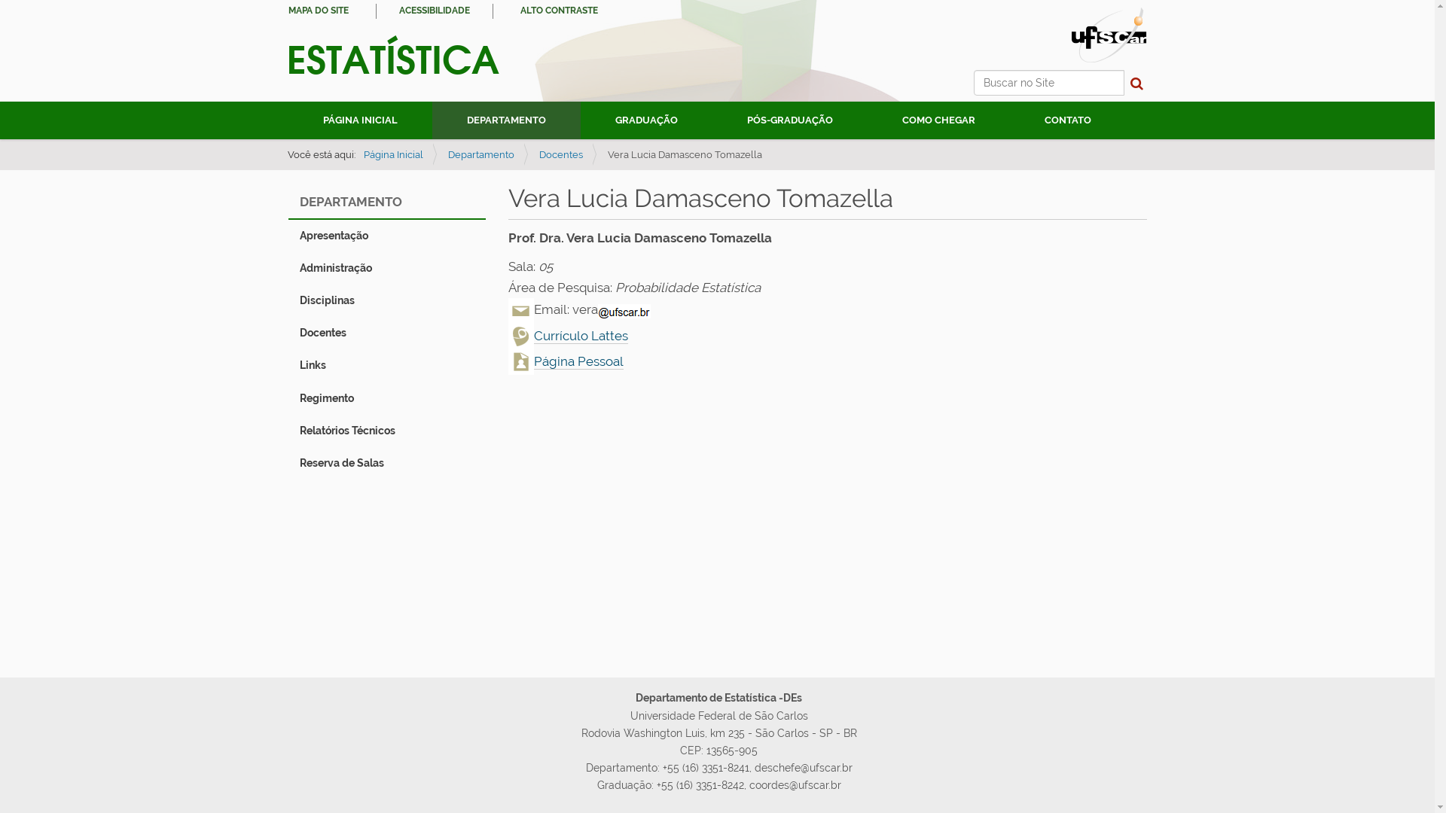 This screenshot has width=1446, height=813. Describe the element at coordinates (318, 11) in the screenshot. I see `MAPA DO SITE` at that location.